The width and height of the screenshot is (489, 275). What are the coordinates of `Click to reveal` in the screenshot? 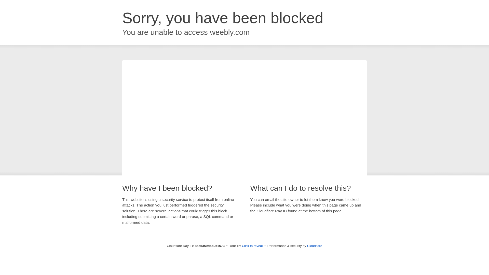 It's located at (252, 246).